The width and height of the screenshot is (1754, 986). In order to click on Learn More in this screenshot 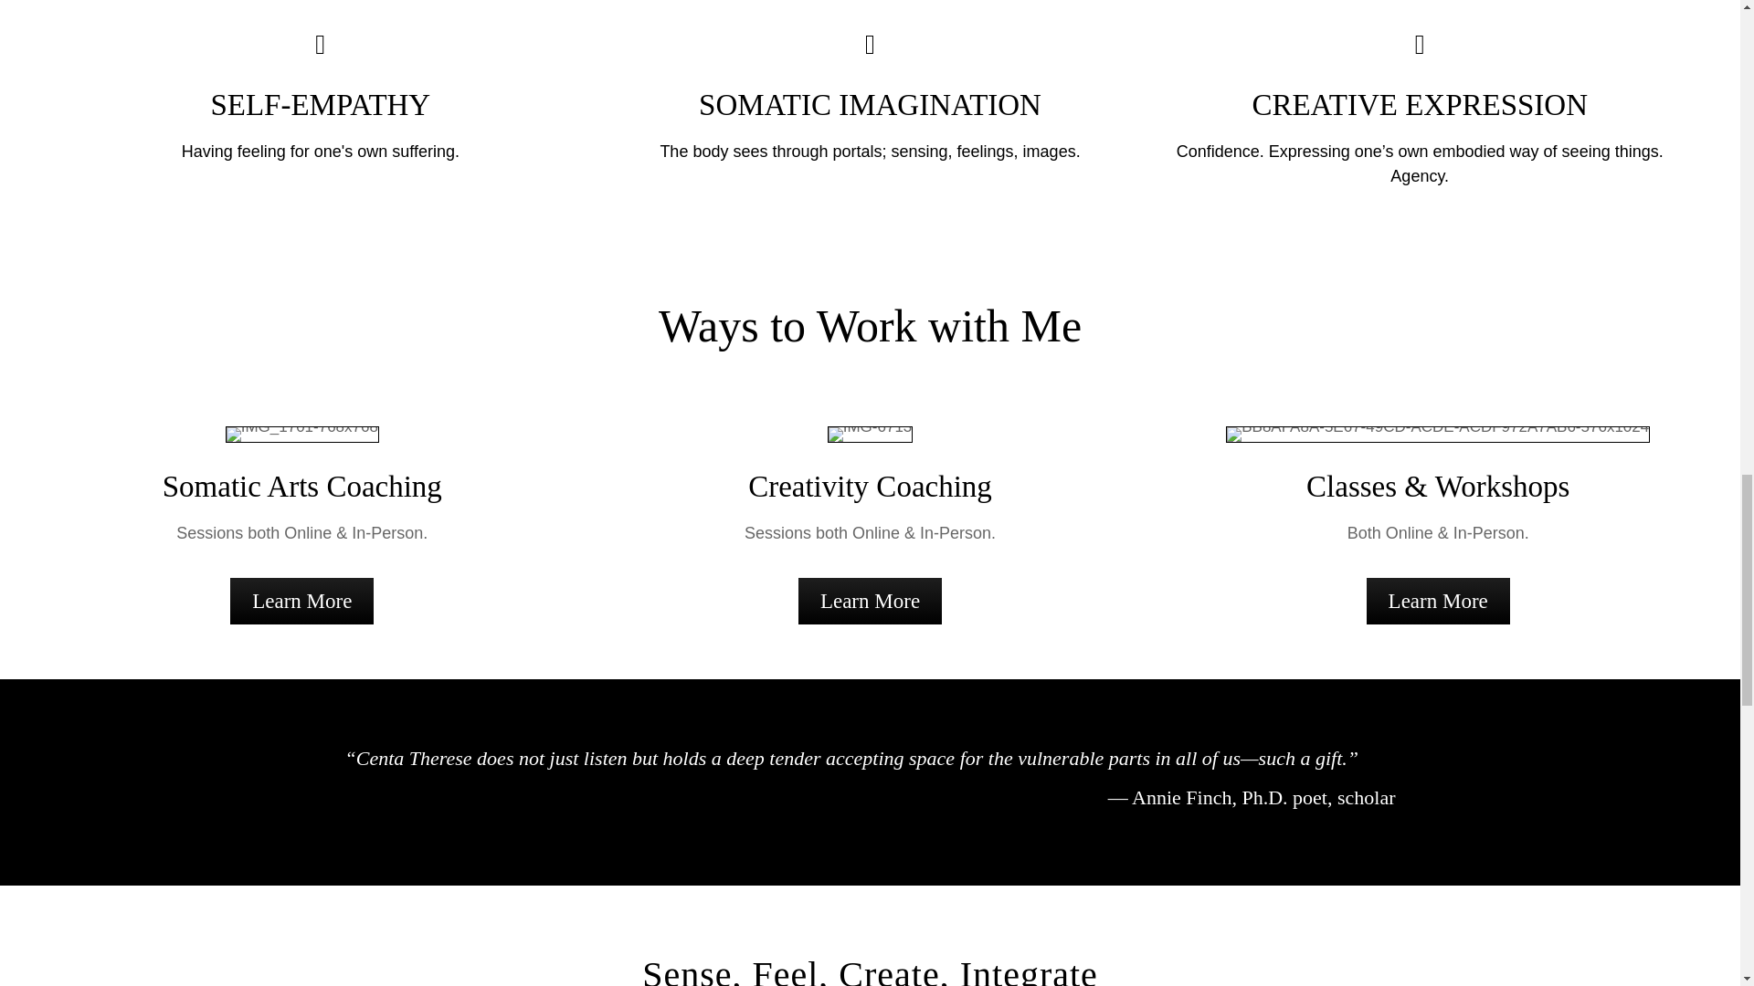, I will do `click(870, 601)`.